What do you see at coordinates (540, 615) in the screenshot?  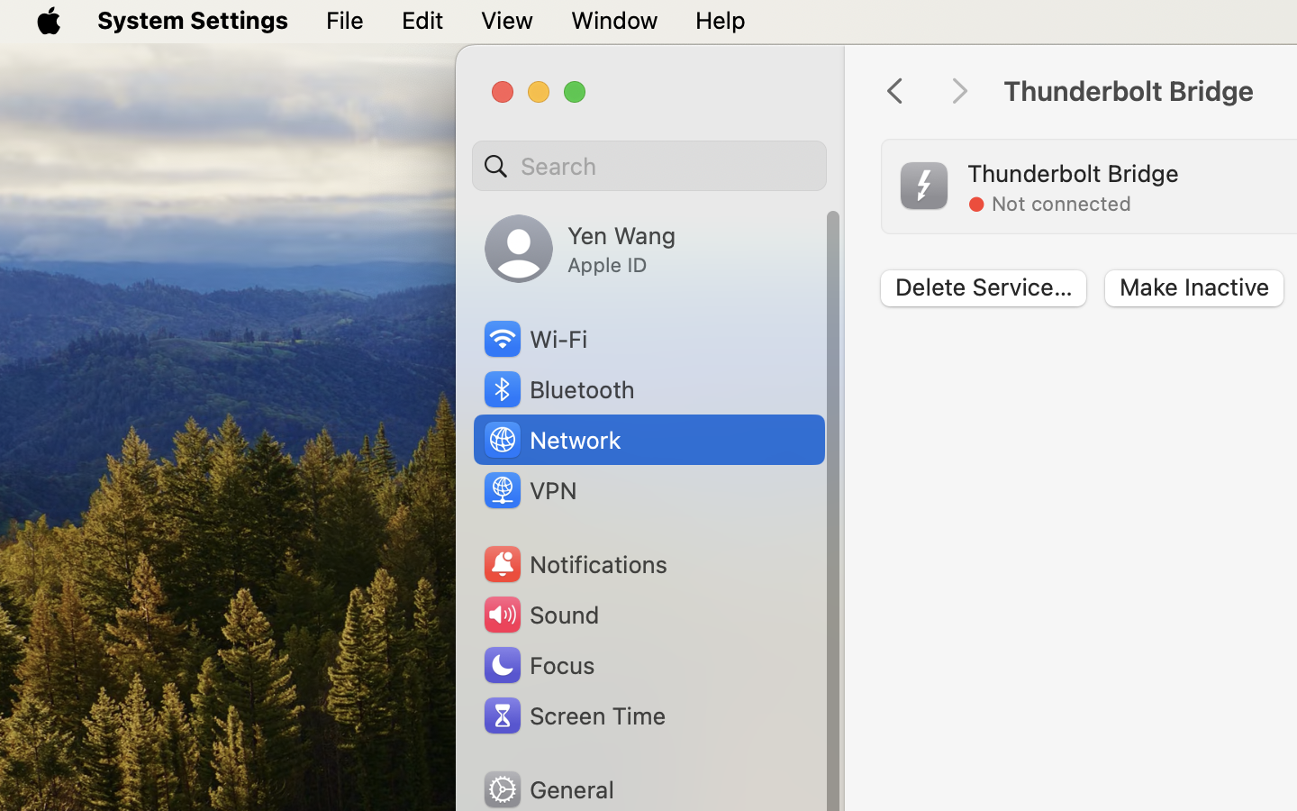 I see `Sound` at bounding box center [540, 615].